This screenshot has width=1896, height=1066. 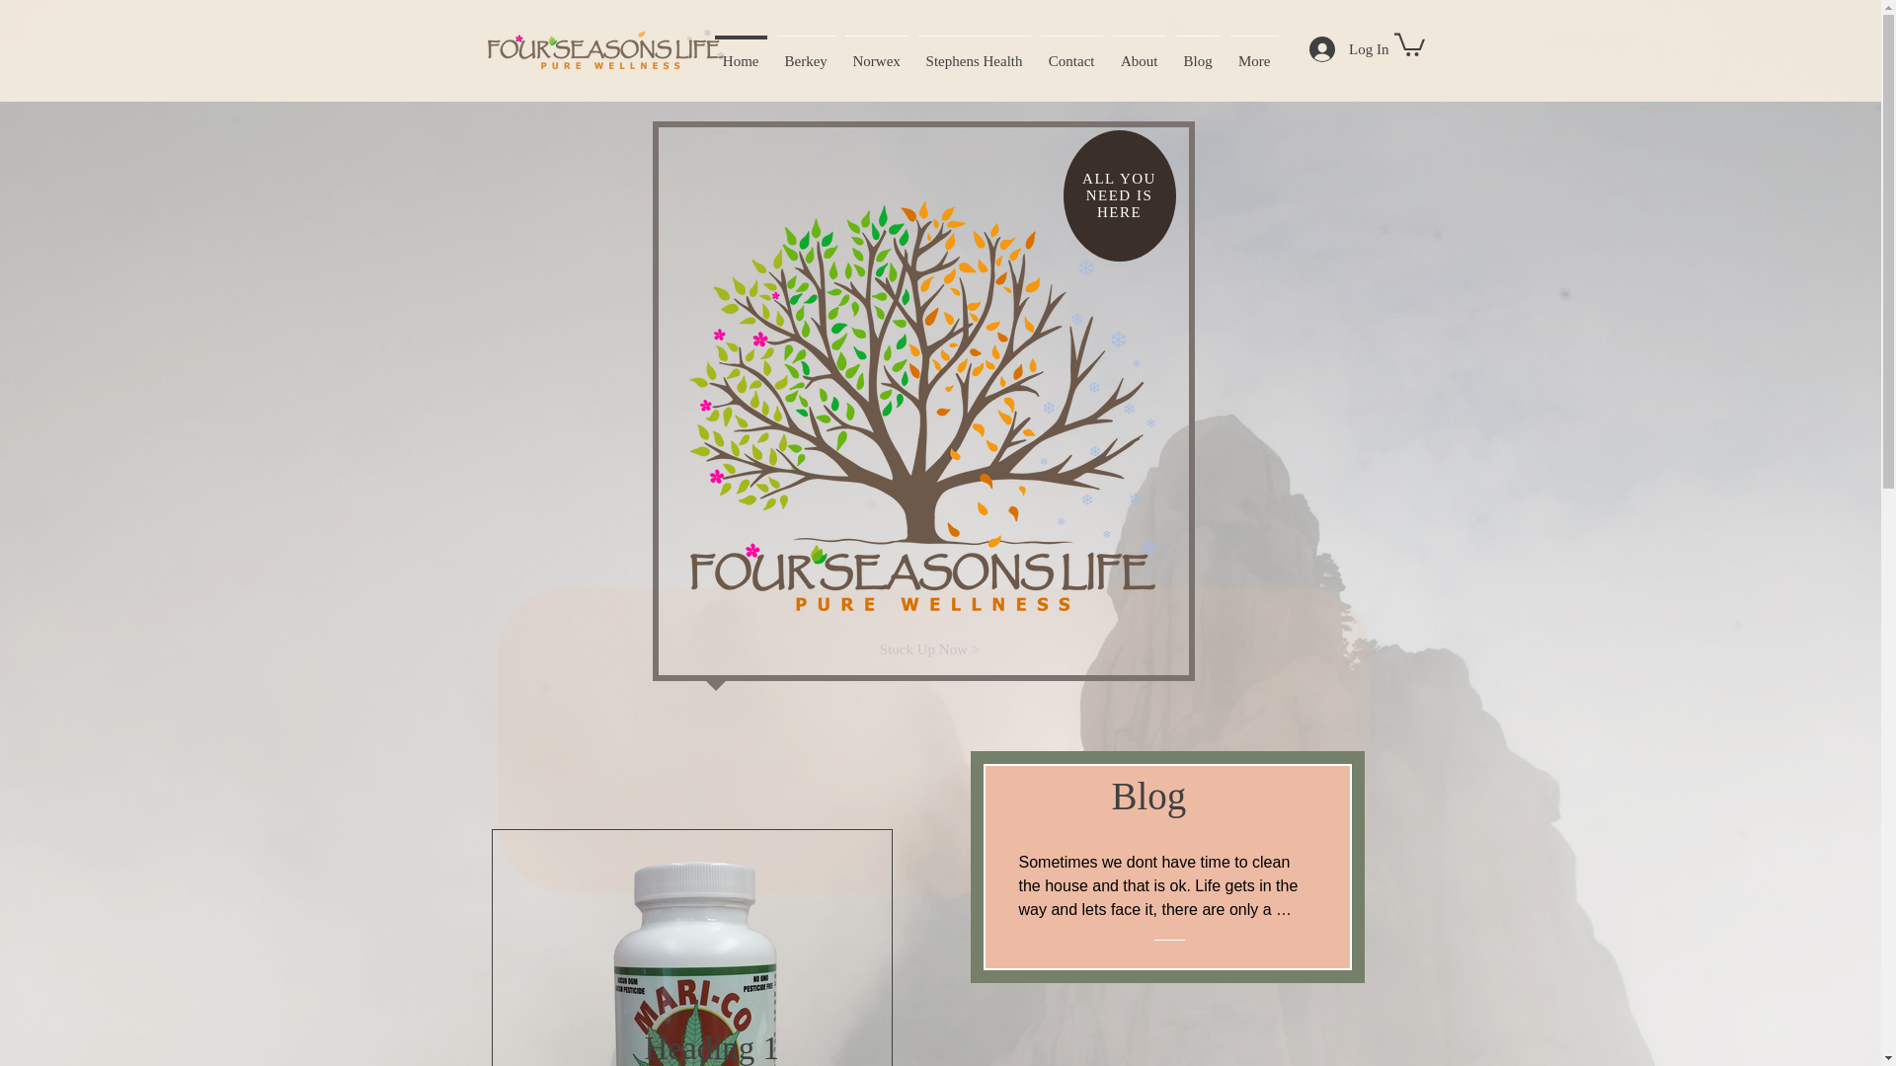 I want to click on Blog, so click(x=1198, y=51).